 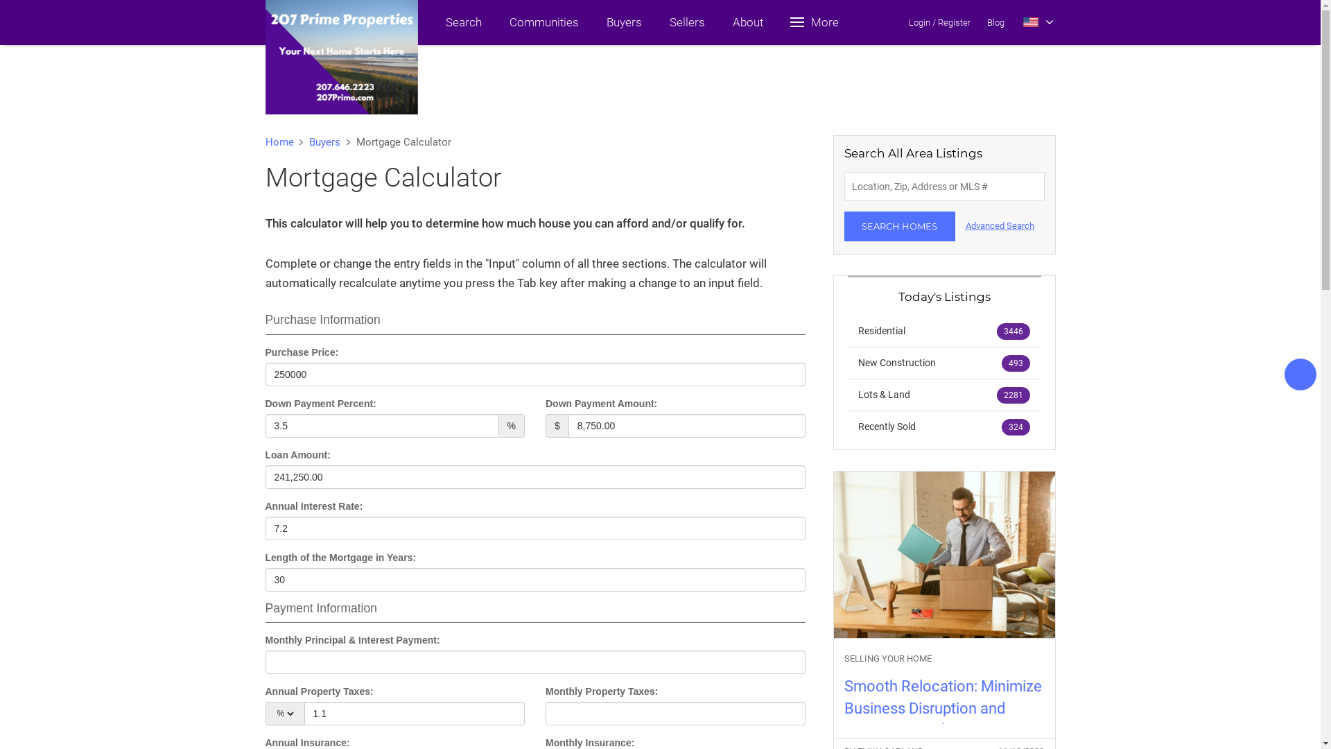 What do you see at coordinates (324, 142) in the screenshot?
I see `Buyers` at bounding box center [324, 142].